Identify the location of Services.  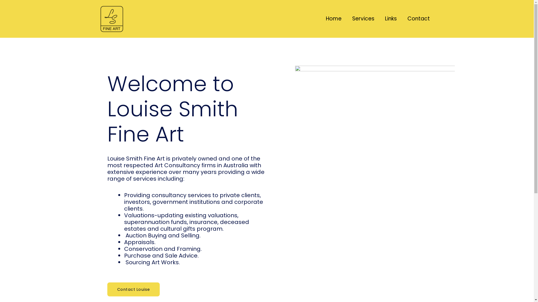
(363, 19).